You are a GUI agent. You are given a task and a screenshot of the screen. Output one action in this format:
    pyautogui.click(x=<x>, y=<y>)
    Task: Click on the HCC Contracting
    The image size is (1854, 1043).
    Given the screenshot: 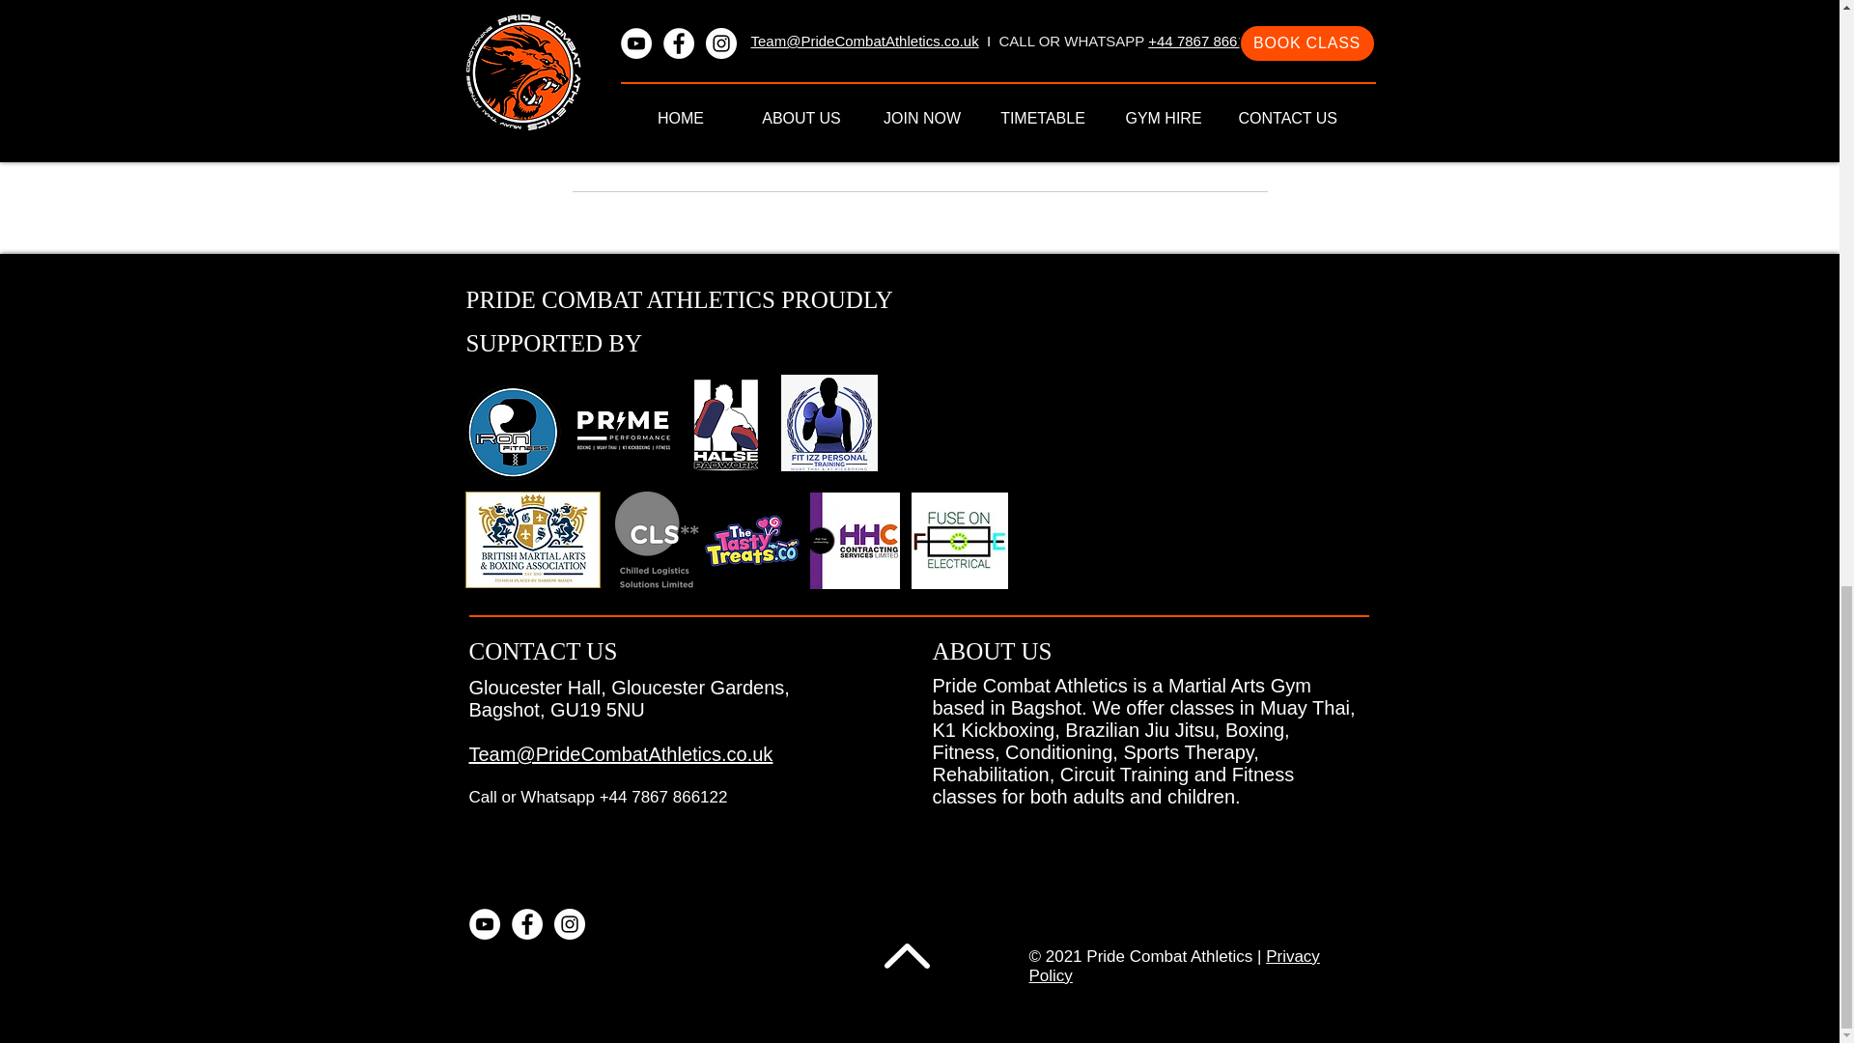 What is the action you would take?
    pyautogui.click(x=854, y=541)
    